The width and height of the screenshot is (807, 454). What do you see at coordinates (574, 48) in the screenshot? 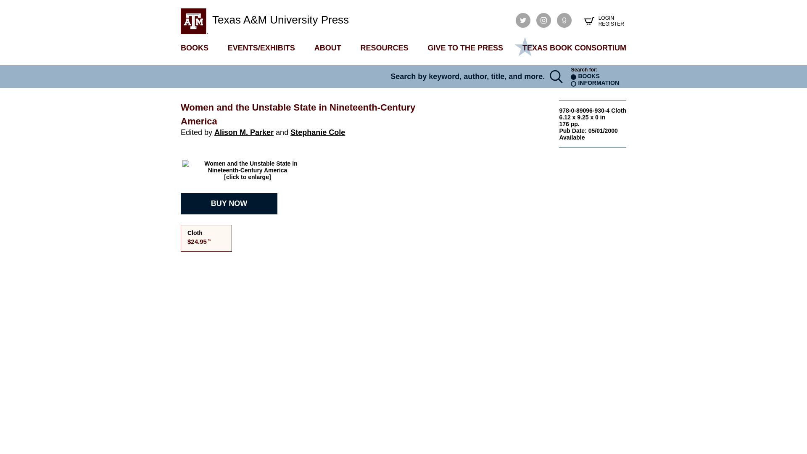
I see `TEXAS BOOK CONSORTIUM` at bounding box center [574, 48].